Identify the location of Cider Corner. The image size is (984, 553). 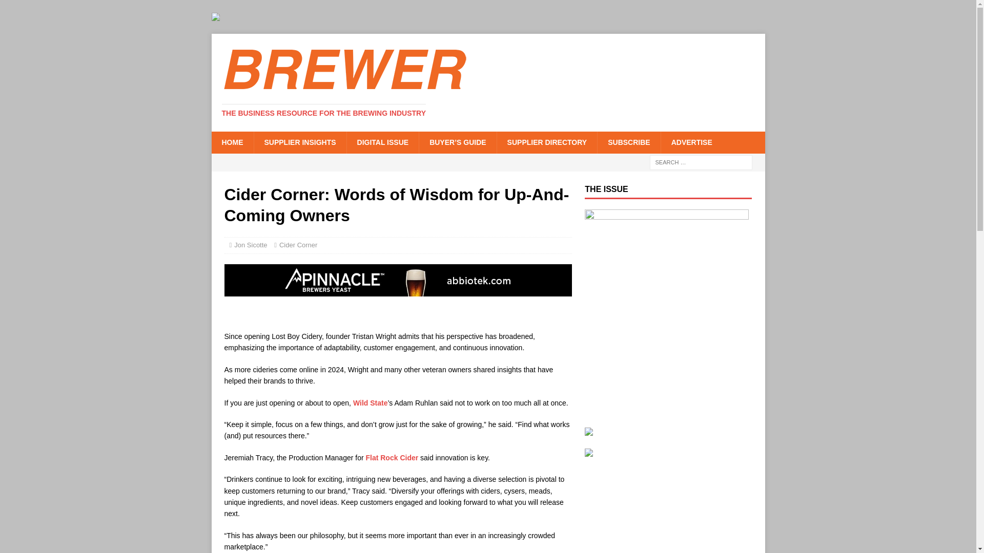
(298, 245).